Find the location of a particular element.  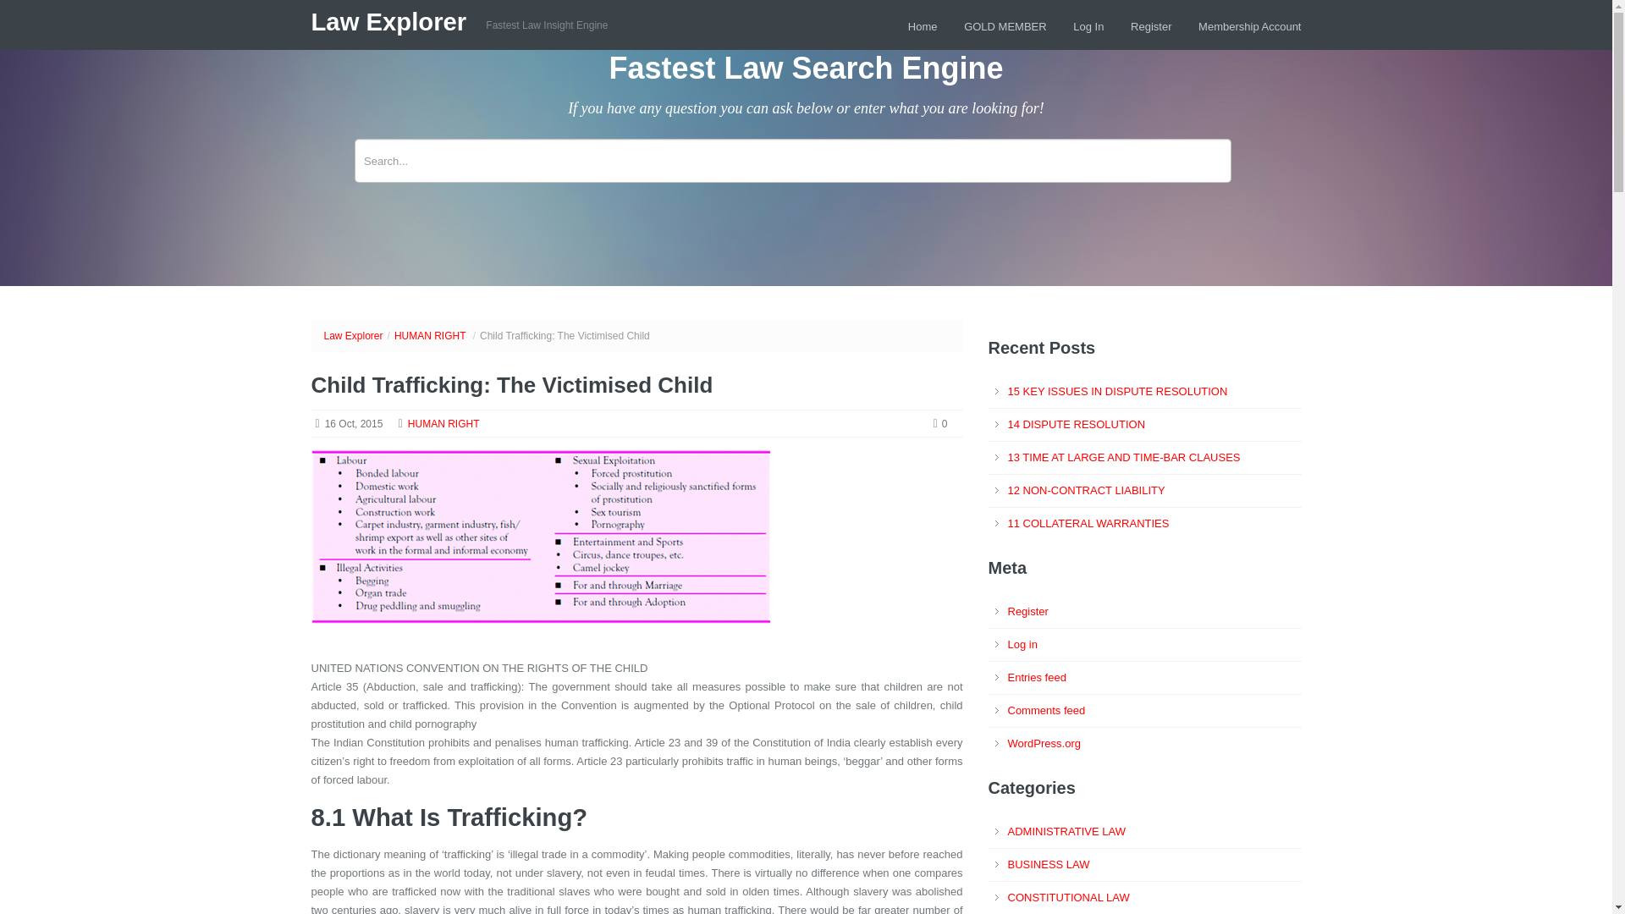

Register is located at coordinates (1151, 25).